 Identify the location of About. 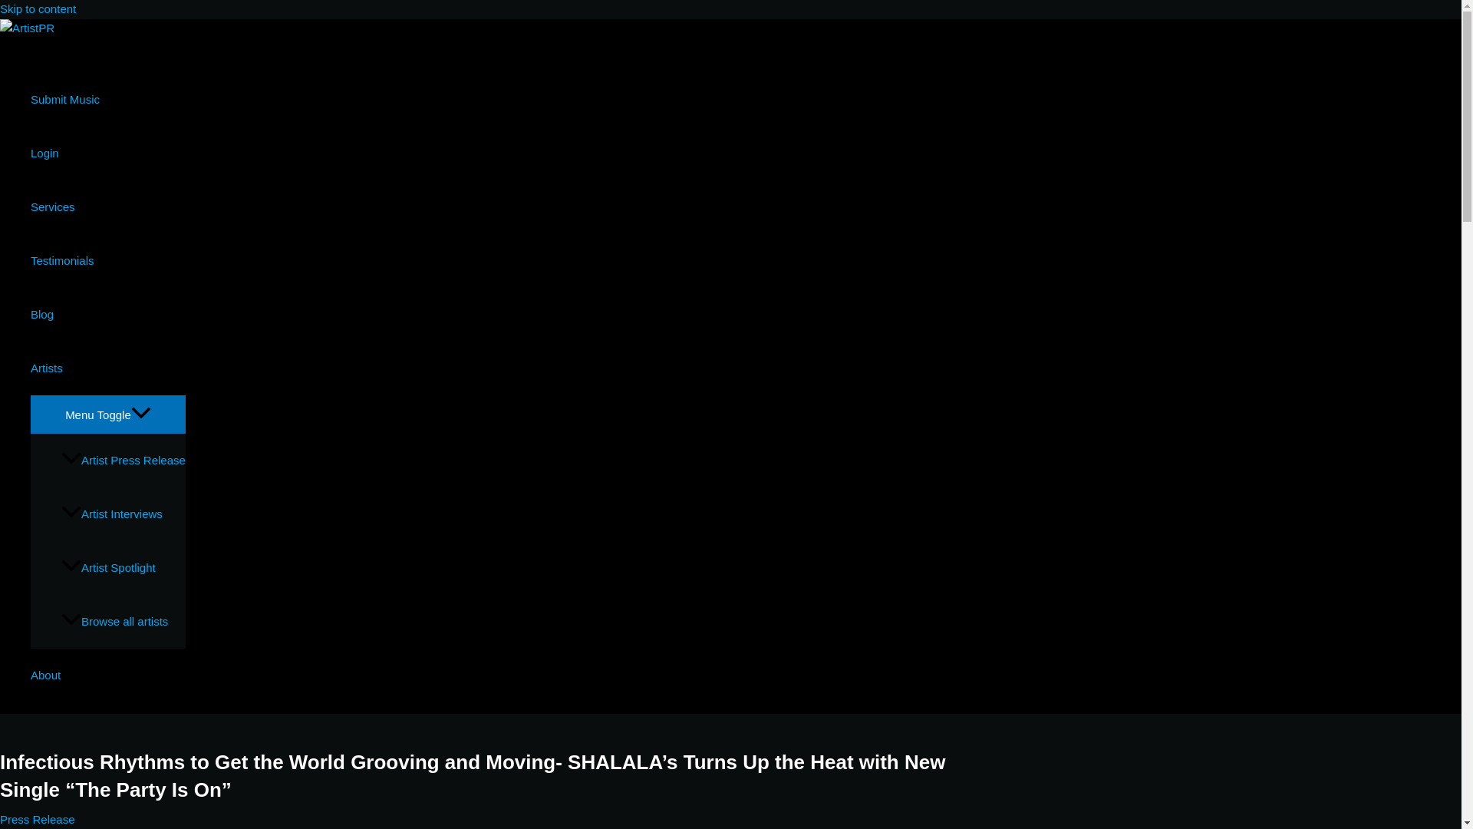
(107, 675).